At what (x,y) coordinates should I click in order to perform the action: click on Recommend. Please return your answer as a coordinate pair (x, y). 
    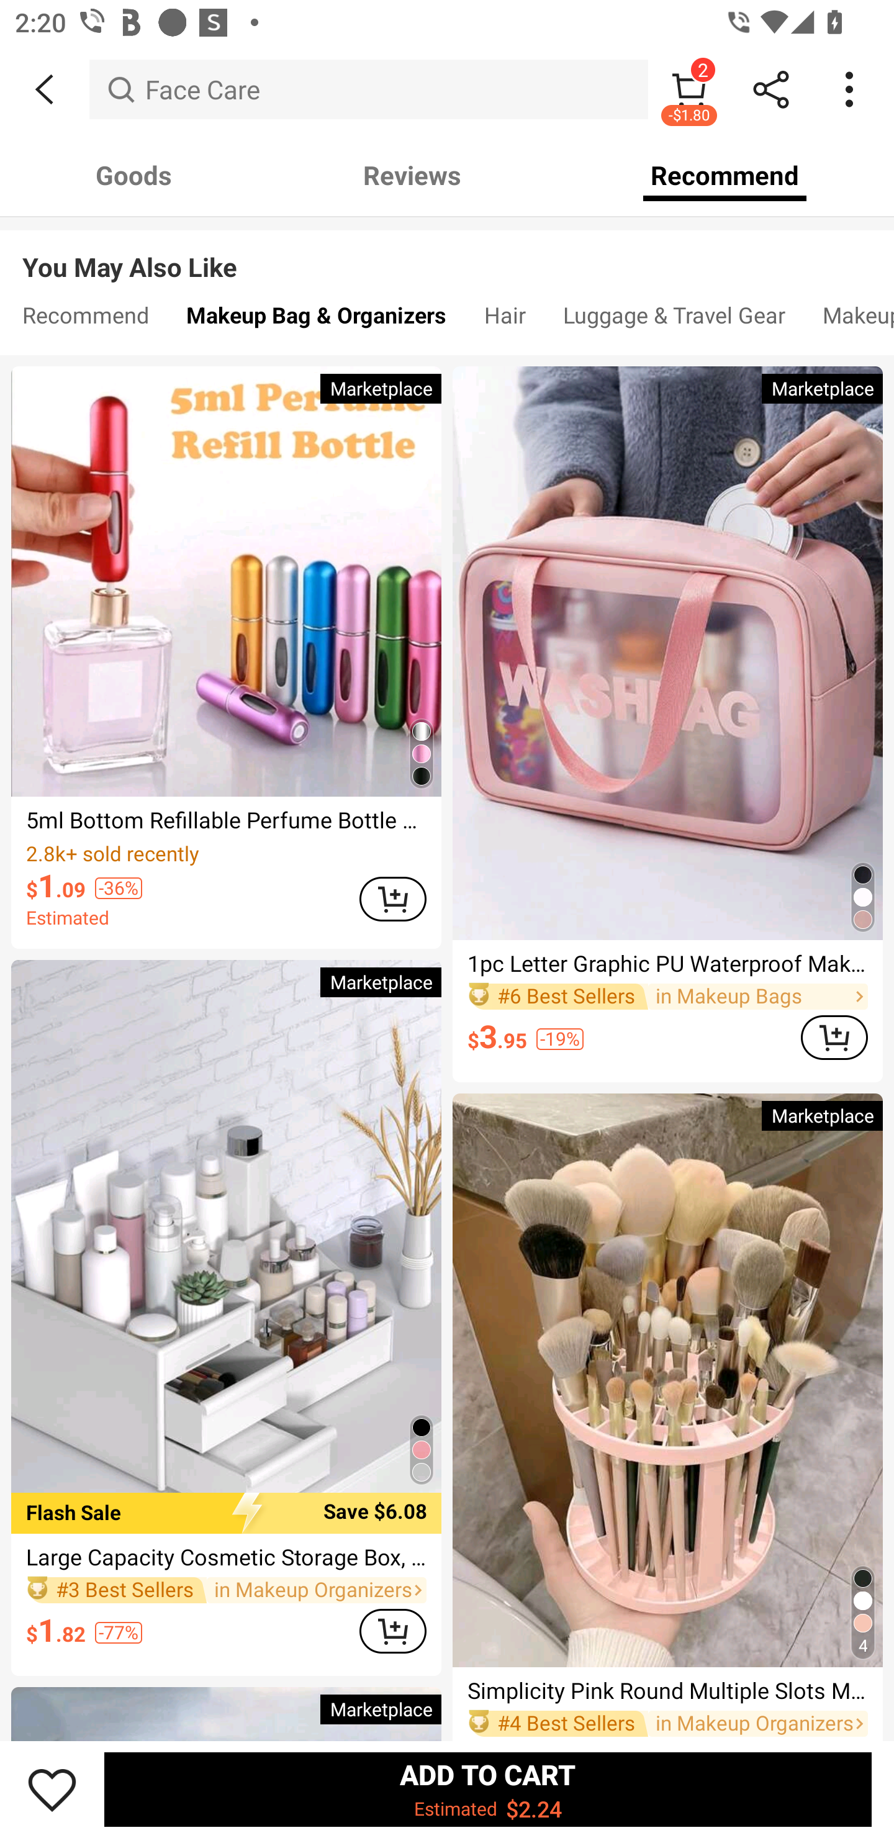
    Looking at the image, I should click on (725, 175).